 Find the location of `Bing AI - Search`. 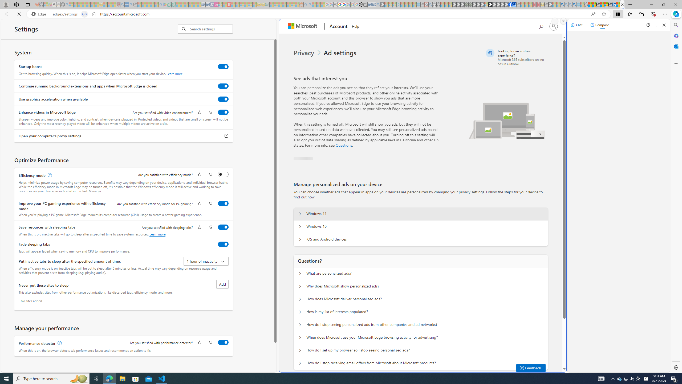

Bing AI - Search is located at coordinates (562, 5).